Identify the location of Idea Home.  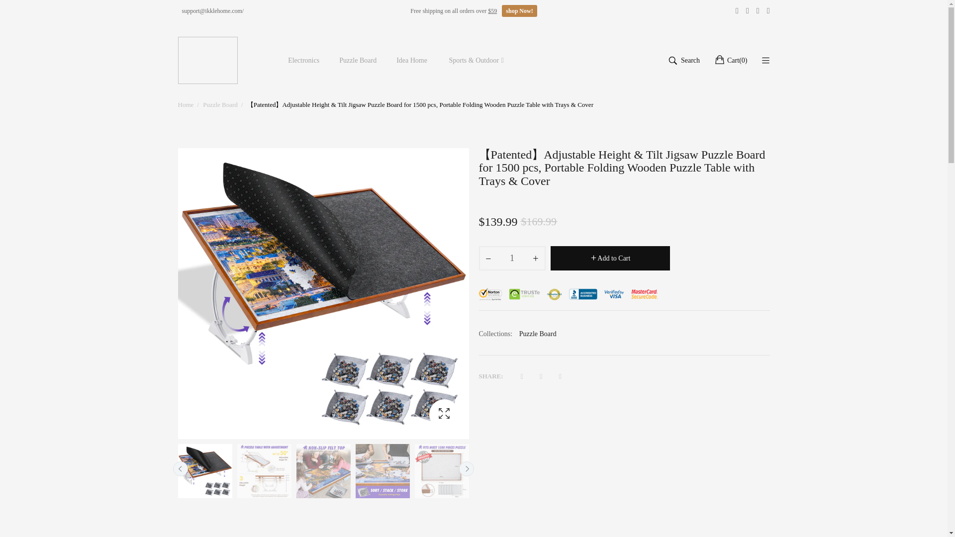
(412, 61).